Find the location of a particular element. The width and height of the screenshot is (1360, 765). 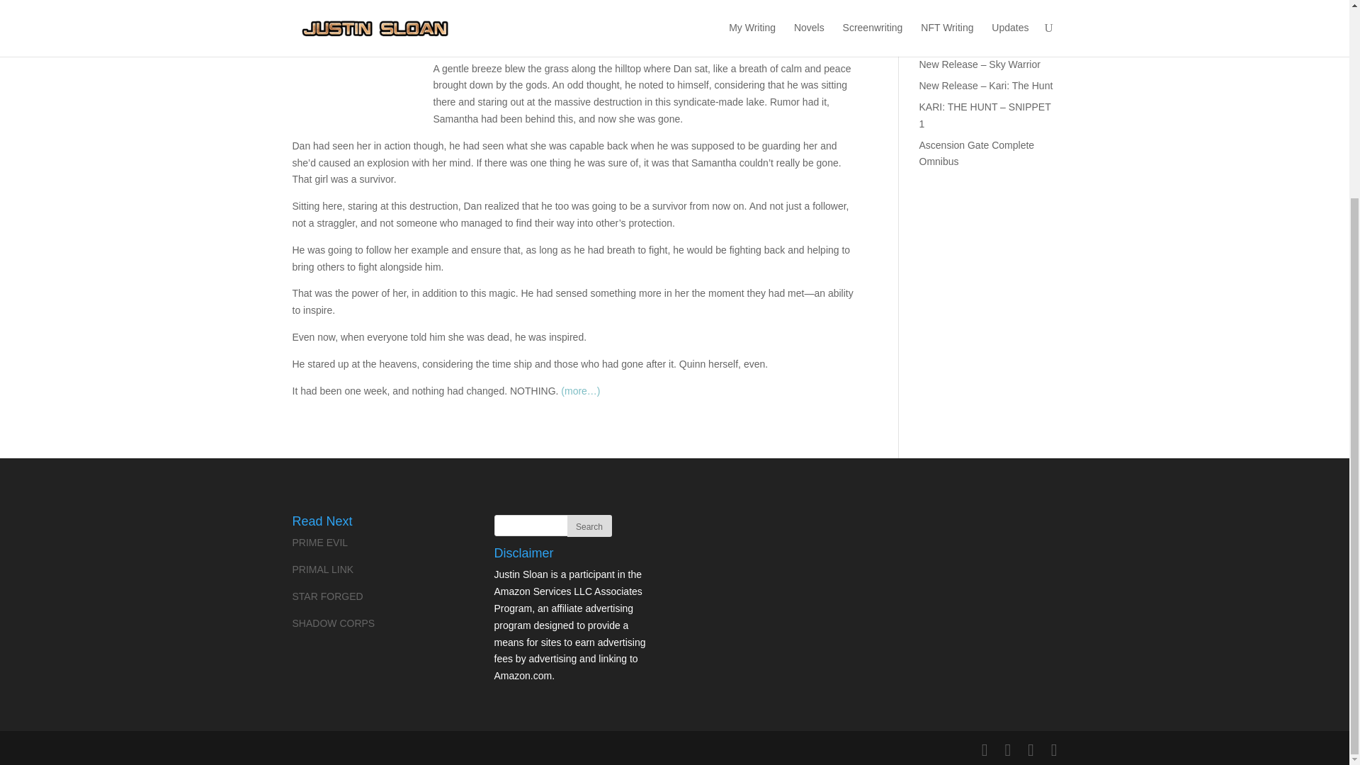

PRIME EVIL is located at coordinates (320, 543).